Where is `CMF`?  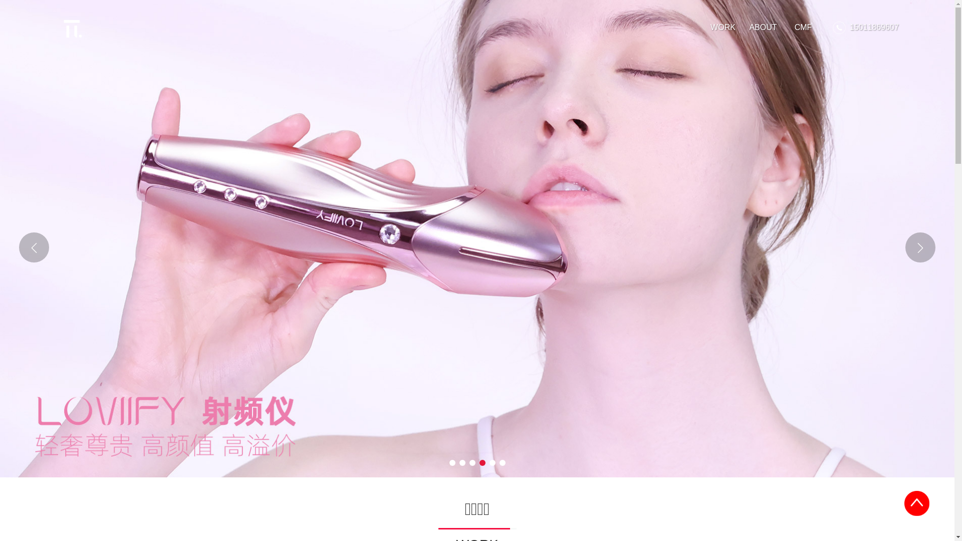
CMF is located at coordinates (803, 28).